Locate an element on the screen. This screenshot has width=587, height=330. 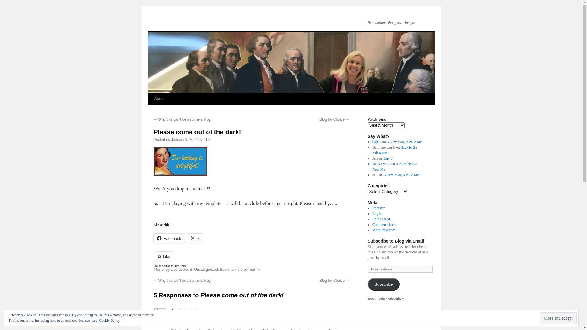
habits is located at coordinates (377, 142).